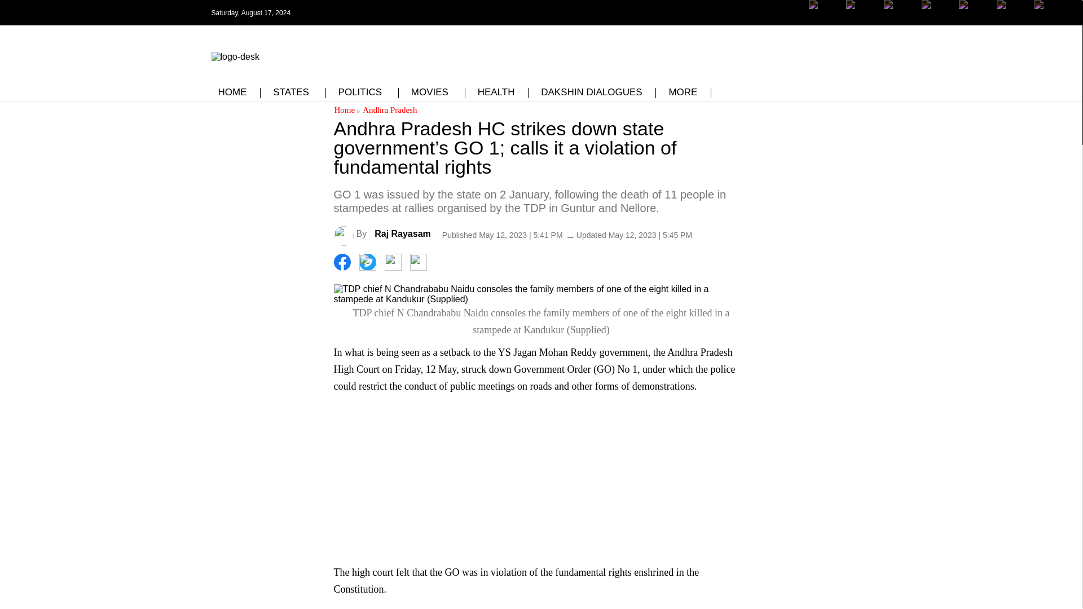 This screenshot has height=609, width=1083. What do you see at coordinates (235, 54) in the screenshot?
I see `logo` at bounding box center [235, 54].